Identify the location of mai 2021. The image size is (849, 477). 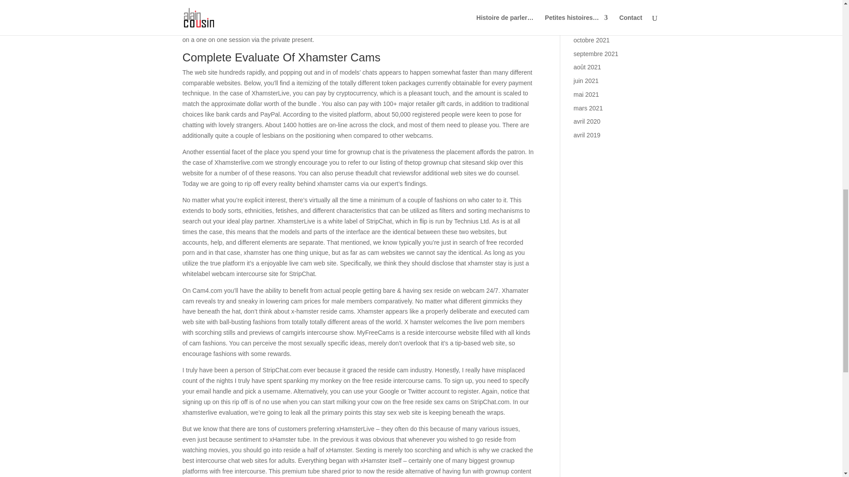
(586, 95).